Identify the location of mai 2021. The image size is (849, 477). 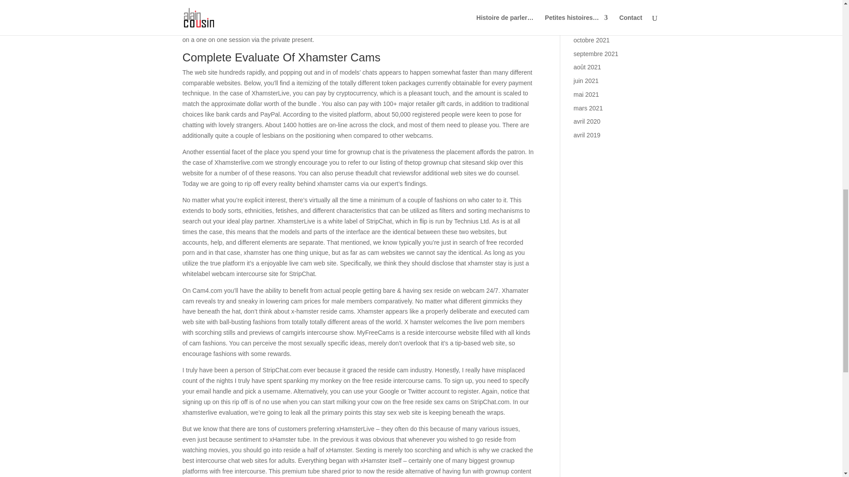
(586, 95).